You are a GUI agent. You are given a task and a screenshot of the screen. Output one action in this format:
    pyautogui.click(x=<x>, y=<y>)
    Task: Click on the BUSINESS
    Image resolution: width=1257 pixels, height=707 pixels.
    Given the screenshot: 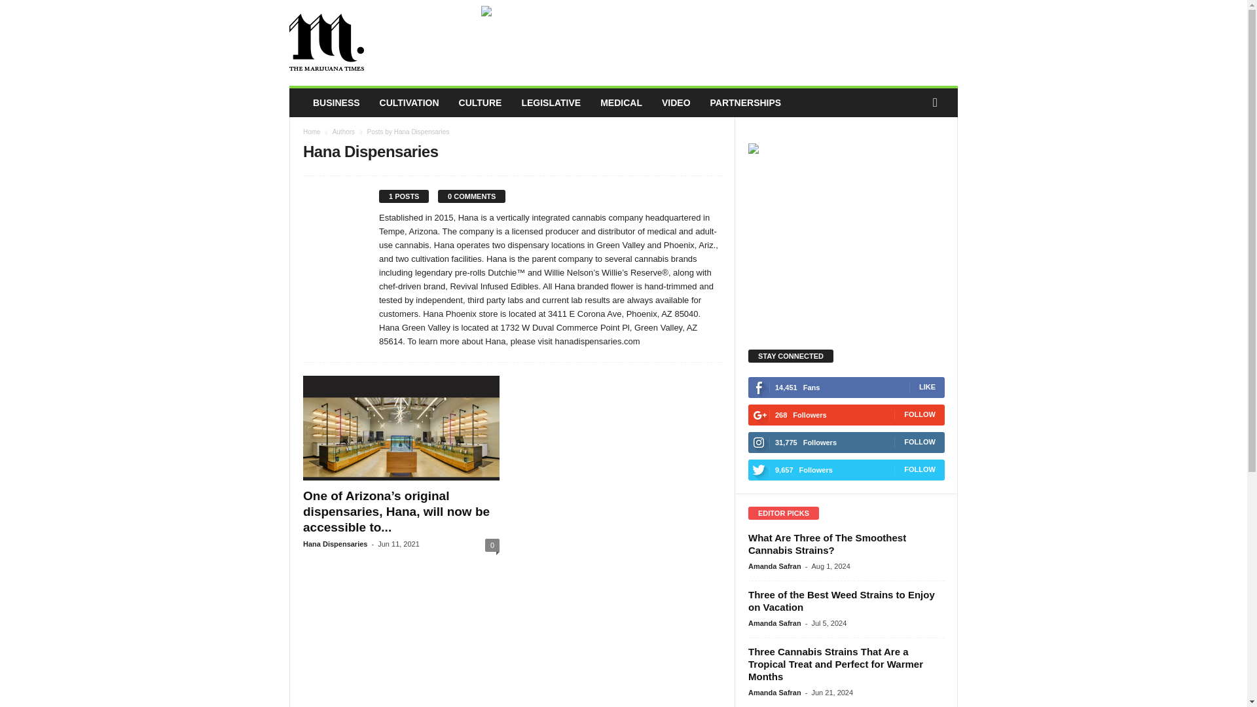 What is the action you would take?
    pyautogui.click(x=336, y=103)
    